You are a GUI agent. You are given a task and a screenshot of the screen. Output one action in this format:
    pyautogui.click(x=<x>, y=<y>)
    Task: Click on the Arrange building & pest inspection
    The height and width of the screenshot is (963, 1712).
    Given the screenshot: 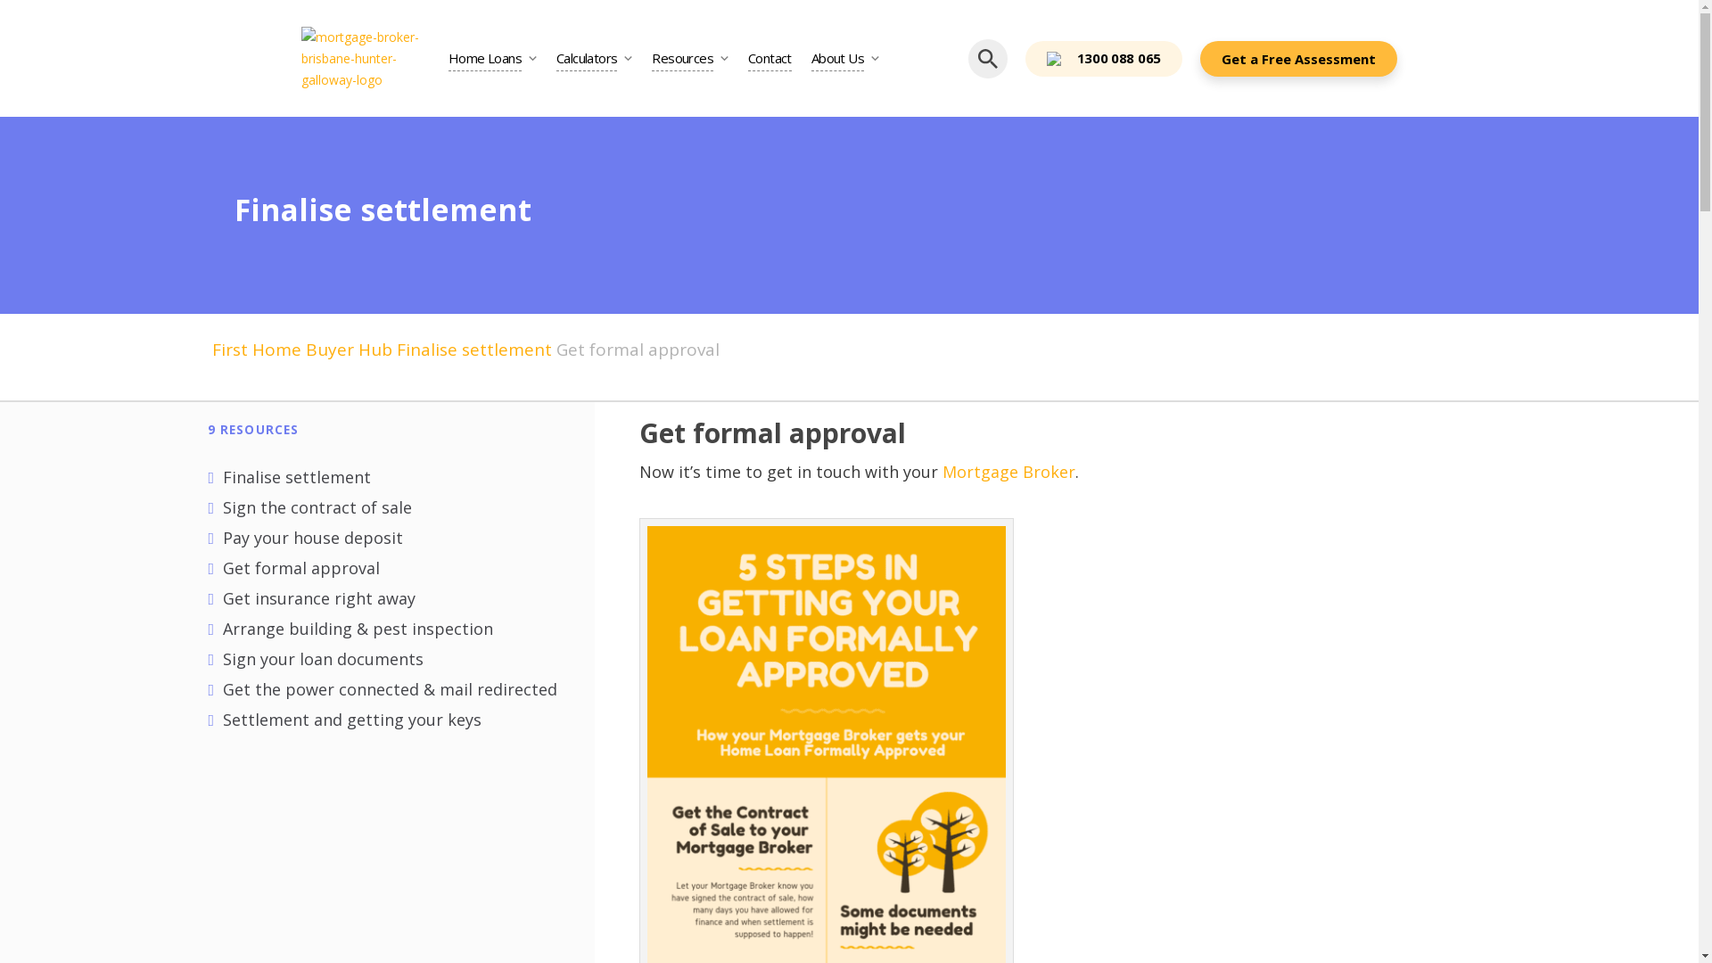 What is the action you would take?
    pyautogui.click(x=358, y=629)
    